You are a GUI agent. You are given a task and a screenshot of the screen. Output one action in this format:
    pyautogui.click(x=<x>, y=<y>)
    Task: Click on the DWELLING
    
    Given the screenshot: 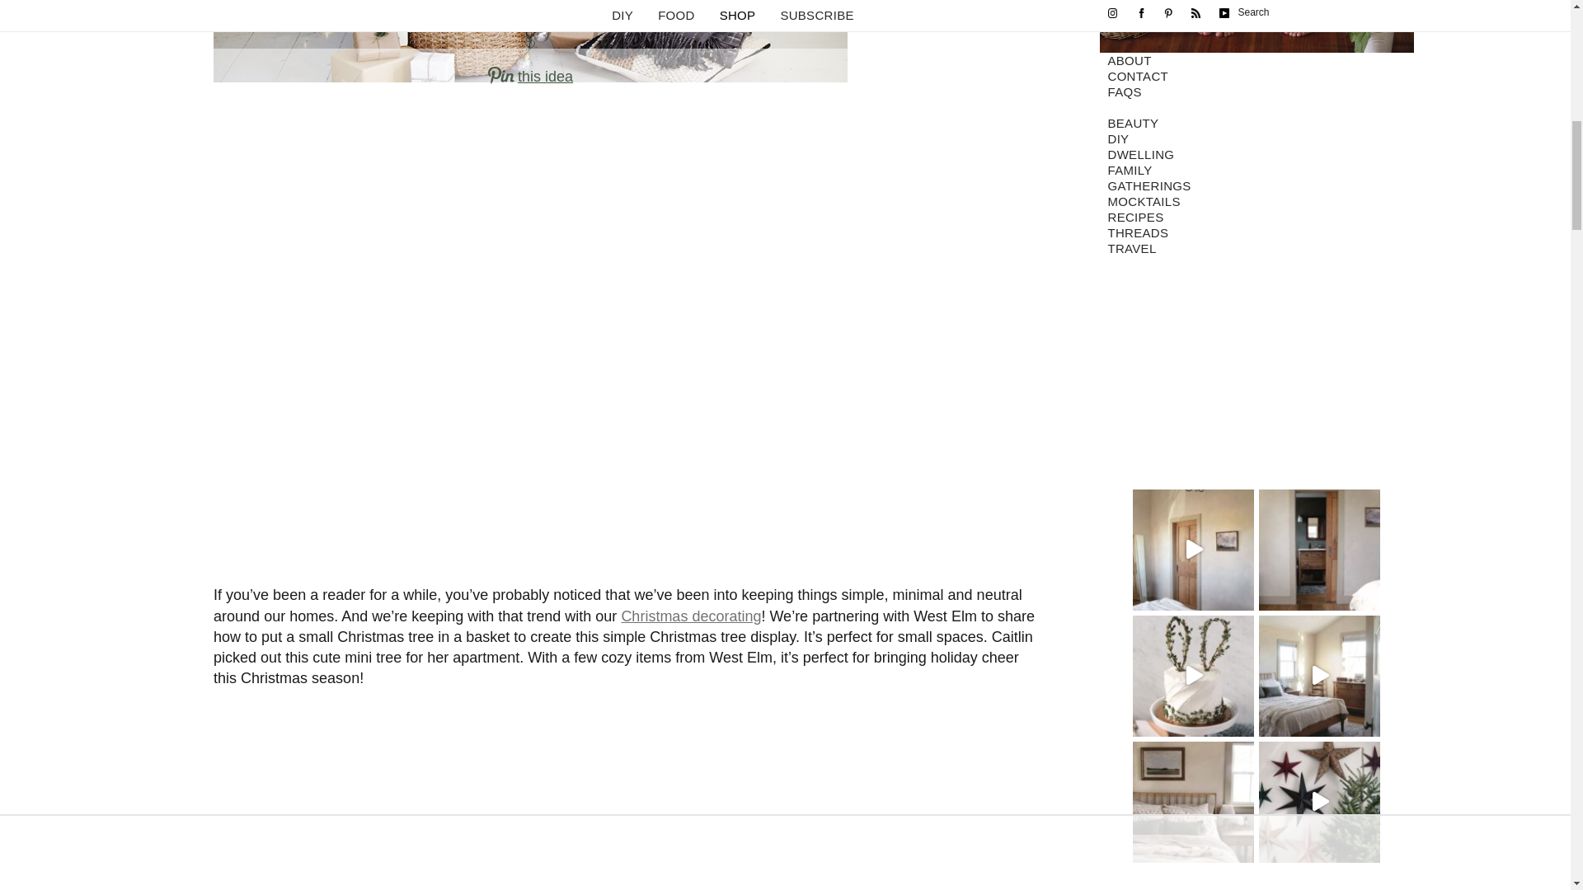 What is the action you would take?
    pyautogui.click(x=1257, y=155)
    